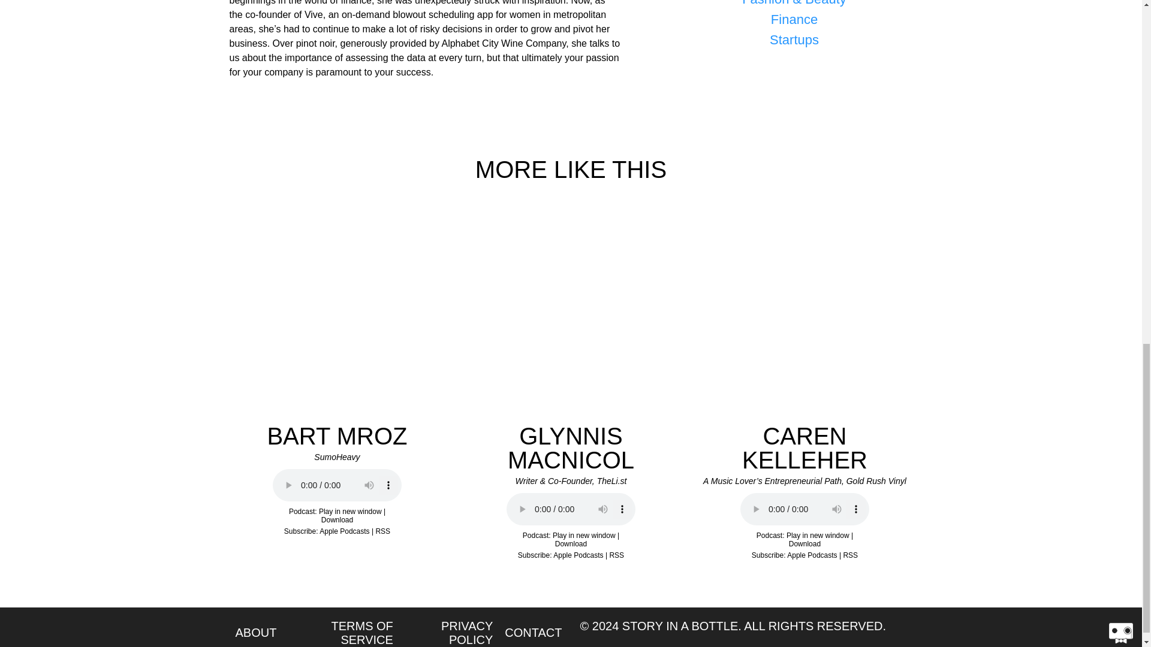 The height and width of the screenshot is (647, 1151). What do you see at coordinates (584, 535) in the screenshot?
I see `Play in new window` at bounding box center [584, 535].